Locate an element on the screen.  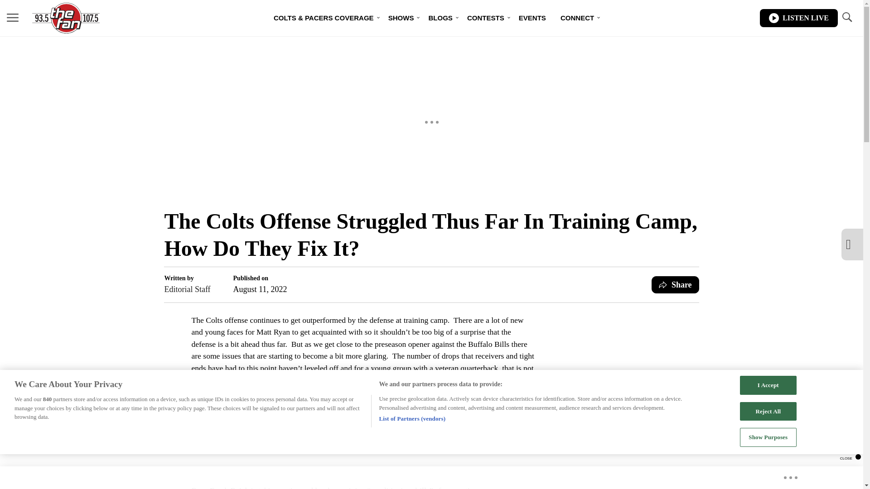
LISTEN LIVE is located at coordinates (798, 18).